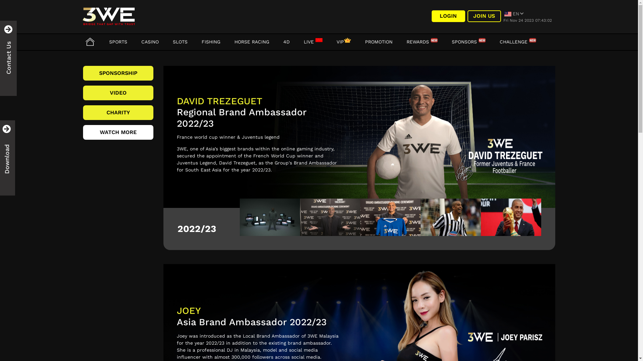 The width and height of the screenshot is (643, 361). Describe the element at coordinates (118, 132) in the screenshot. I see `WATCH MORE` at that location.